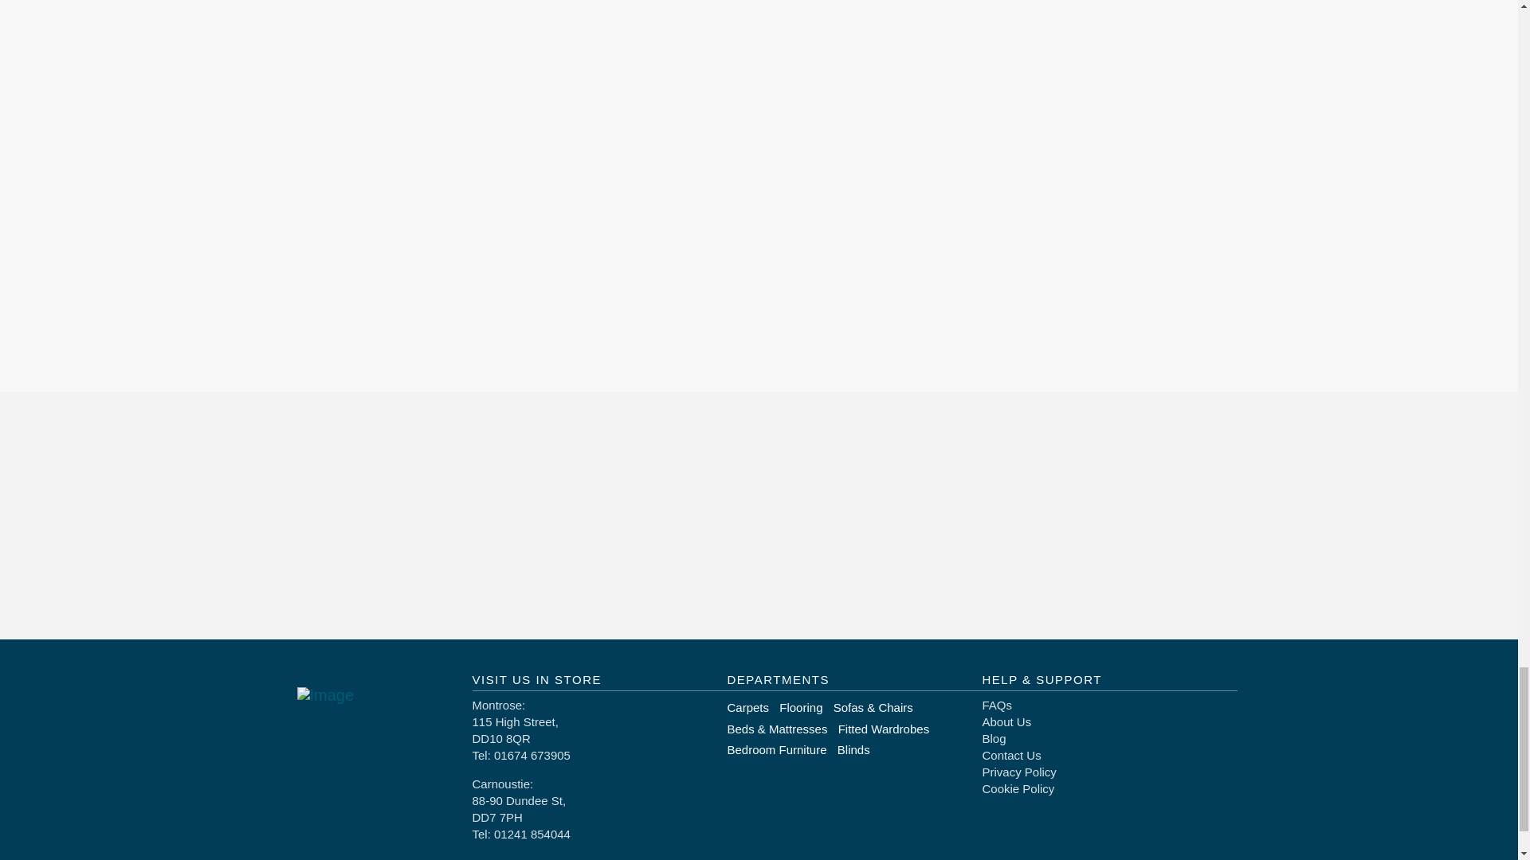 Image resolution: width=1530 pixels, height=860 pixels. Describe the element at coordinates (752, 707) in the screenshot. I see `Carpets` at that location.